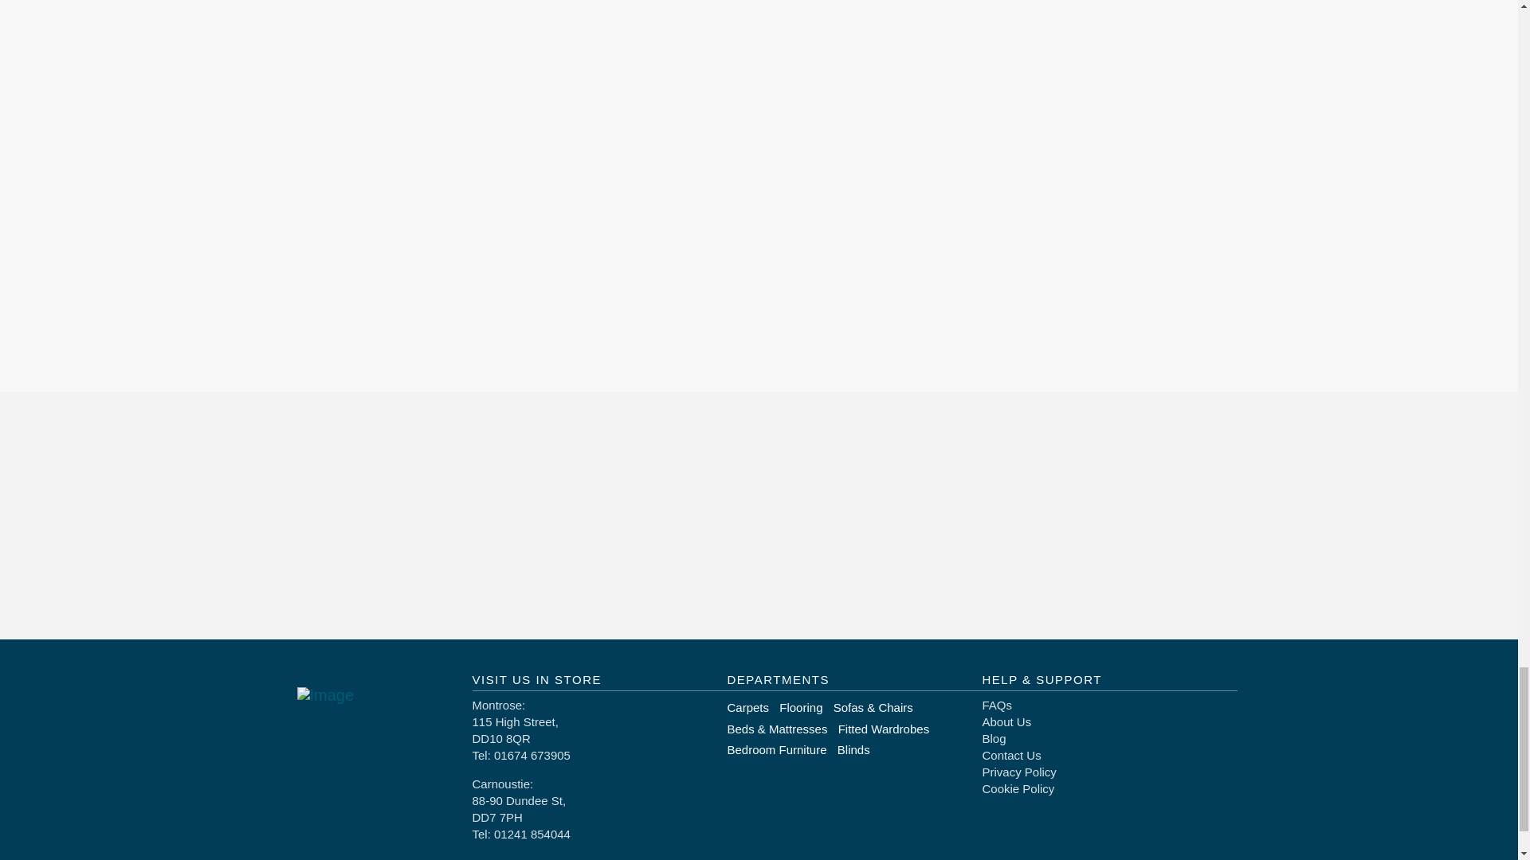 Image resolution: width=1530 pixels, height=860 pixels. Describe the element at coordinates (752, 707) in the screenshot. I see `Carpets` at that location.